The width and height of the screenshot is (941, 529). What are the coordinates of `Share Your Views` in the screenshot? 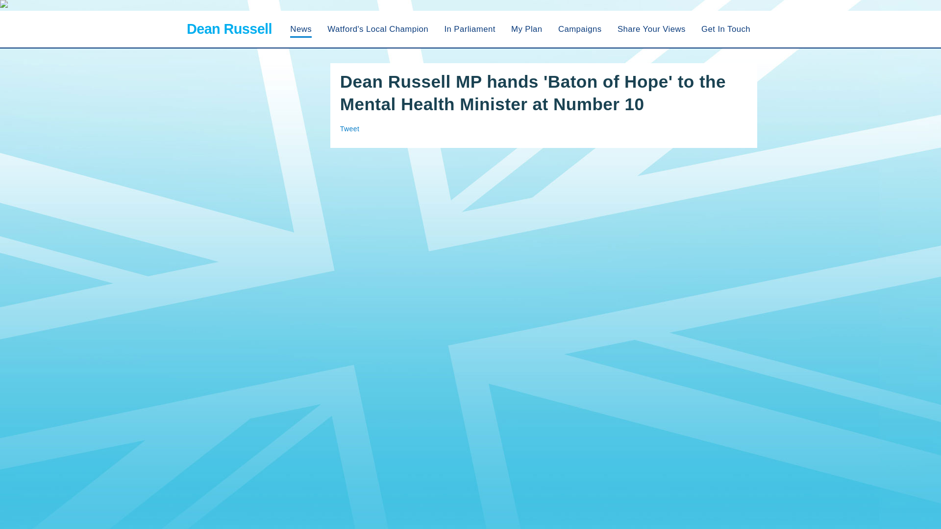 It's located at (651, 29).